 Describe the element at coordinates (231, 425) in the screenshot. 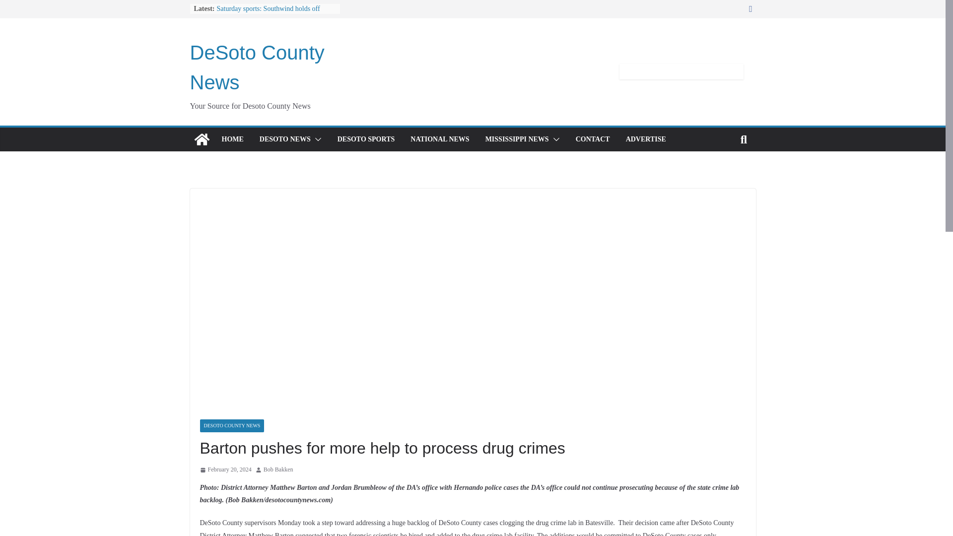

I see `DESOTO COUNTY NEWS` at that location.